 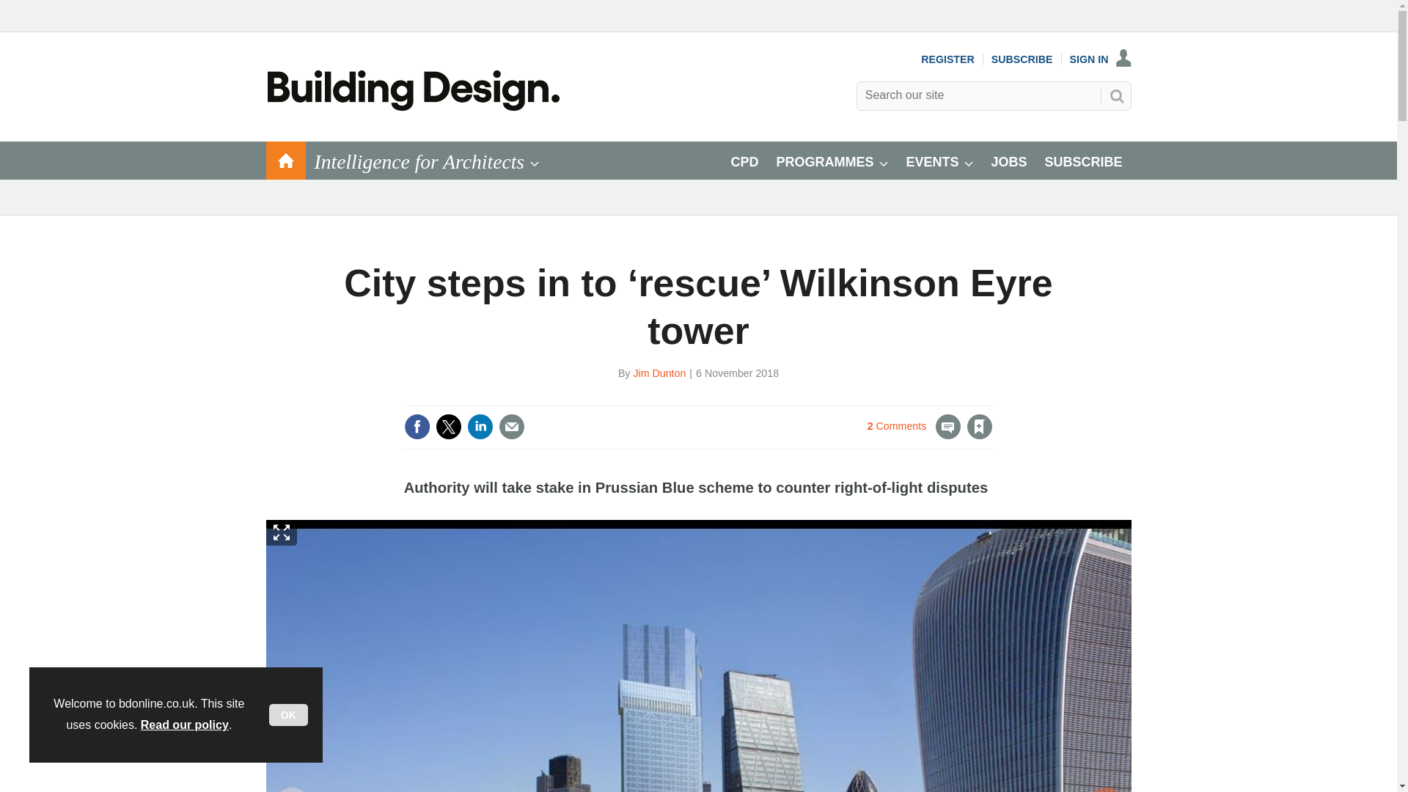 What do you see at coordinates (417, 427) in the screenshot?
I see `Share this on Facebook` at bounding box center [417, 427].